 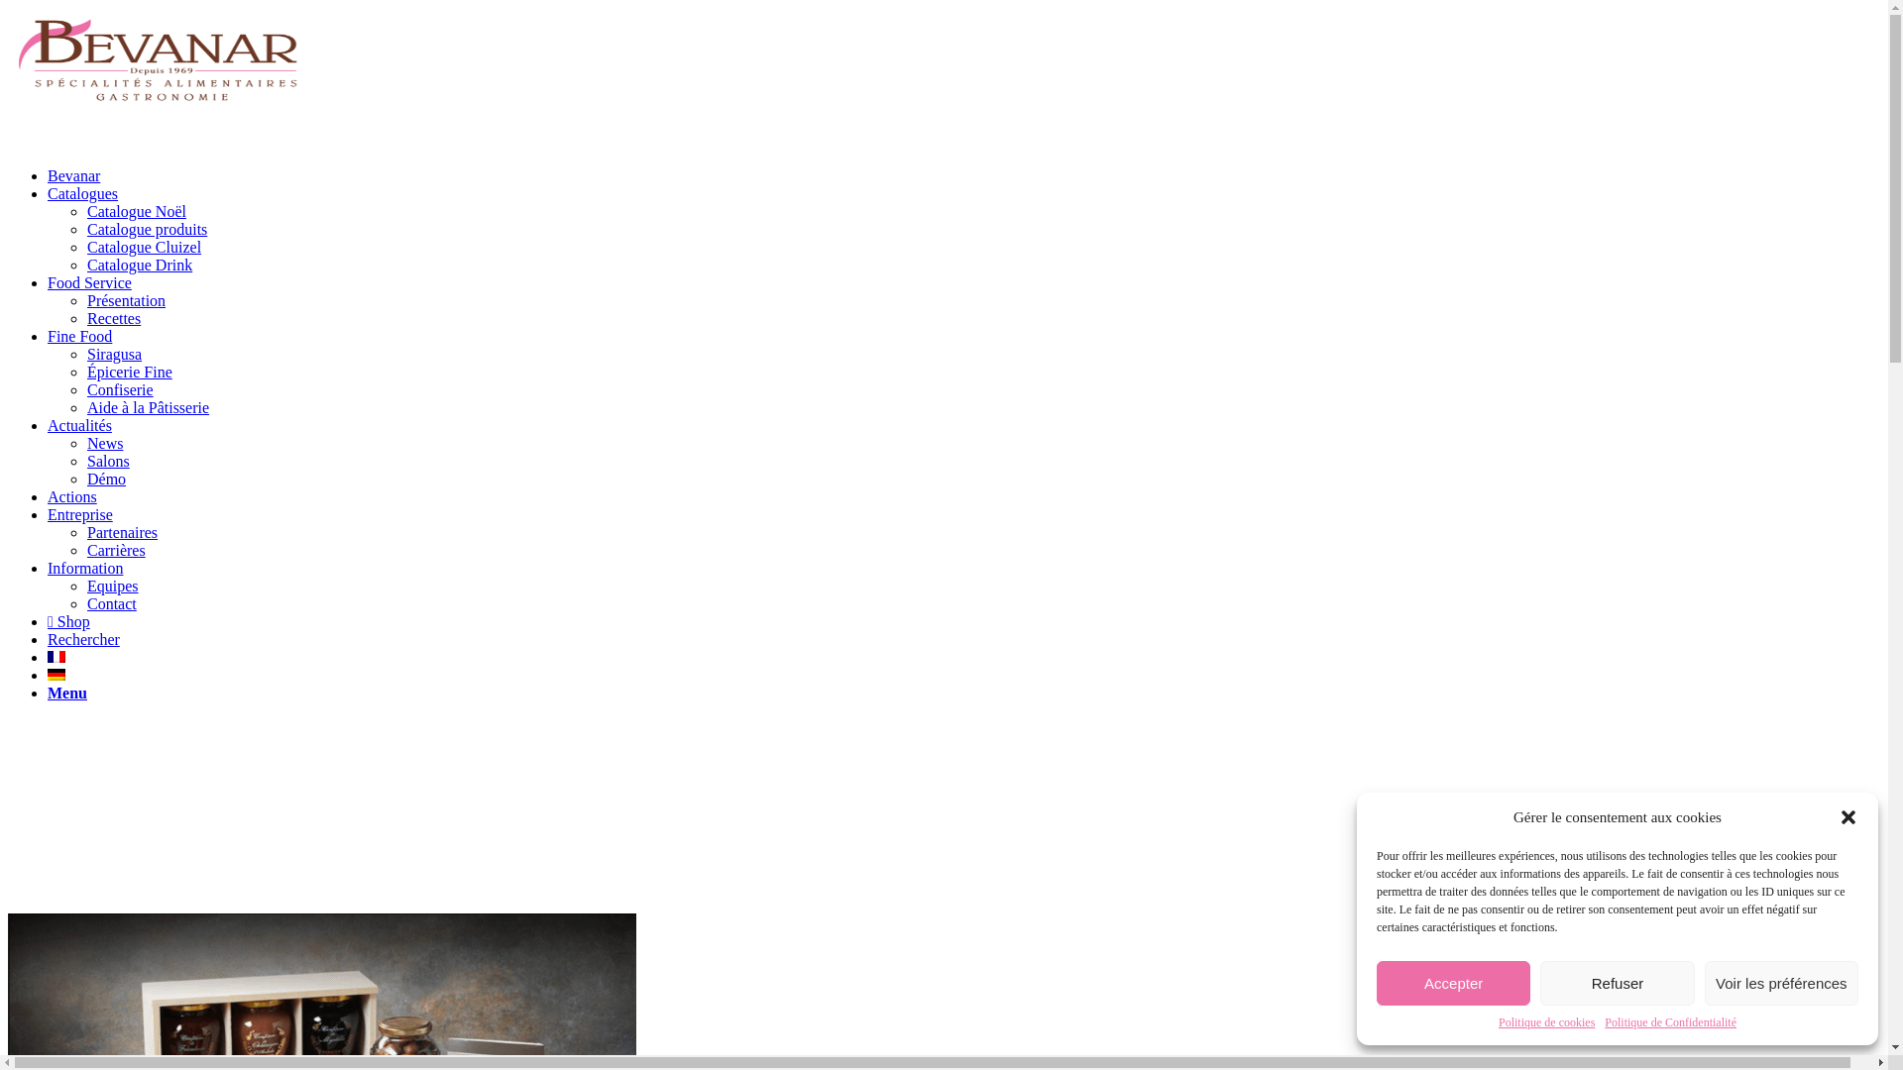 What do you see at coordinates (1453, 983) in the screenshot?
I see `Accepter` at bounding box center [1453, 983].